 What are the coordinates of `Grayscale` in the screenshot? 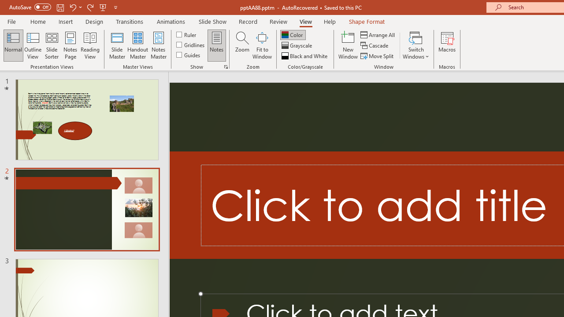 It's located at (298, 46).